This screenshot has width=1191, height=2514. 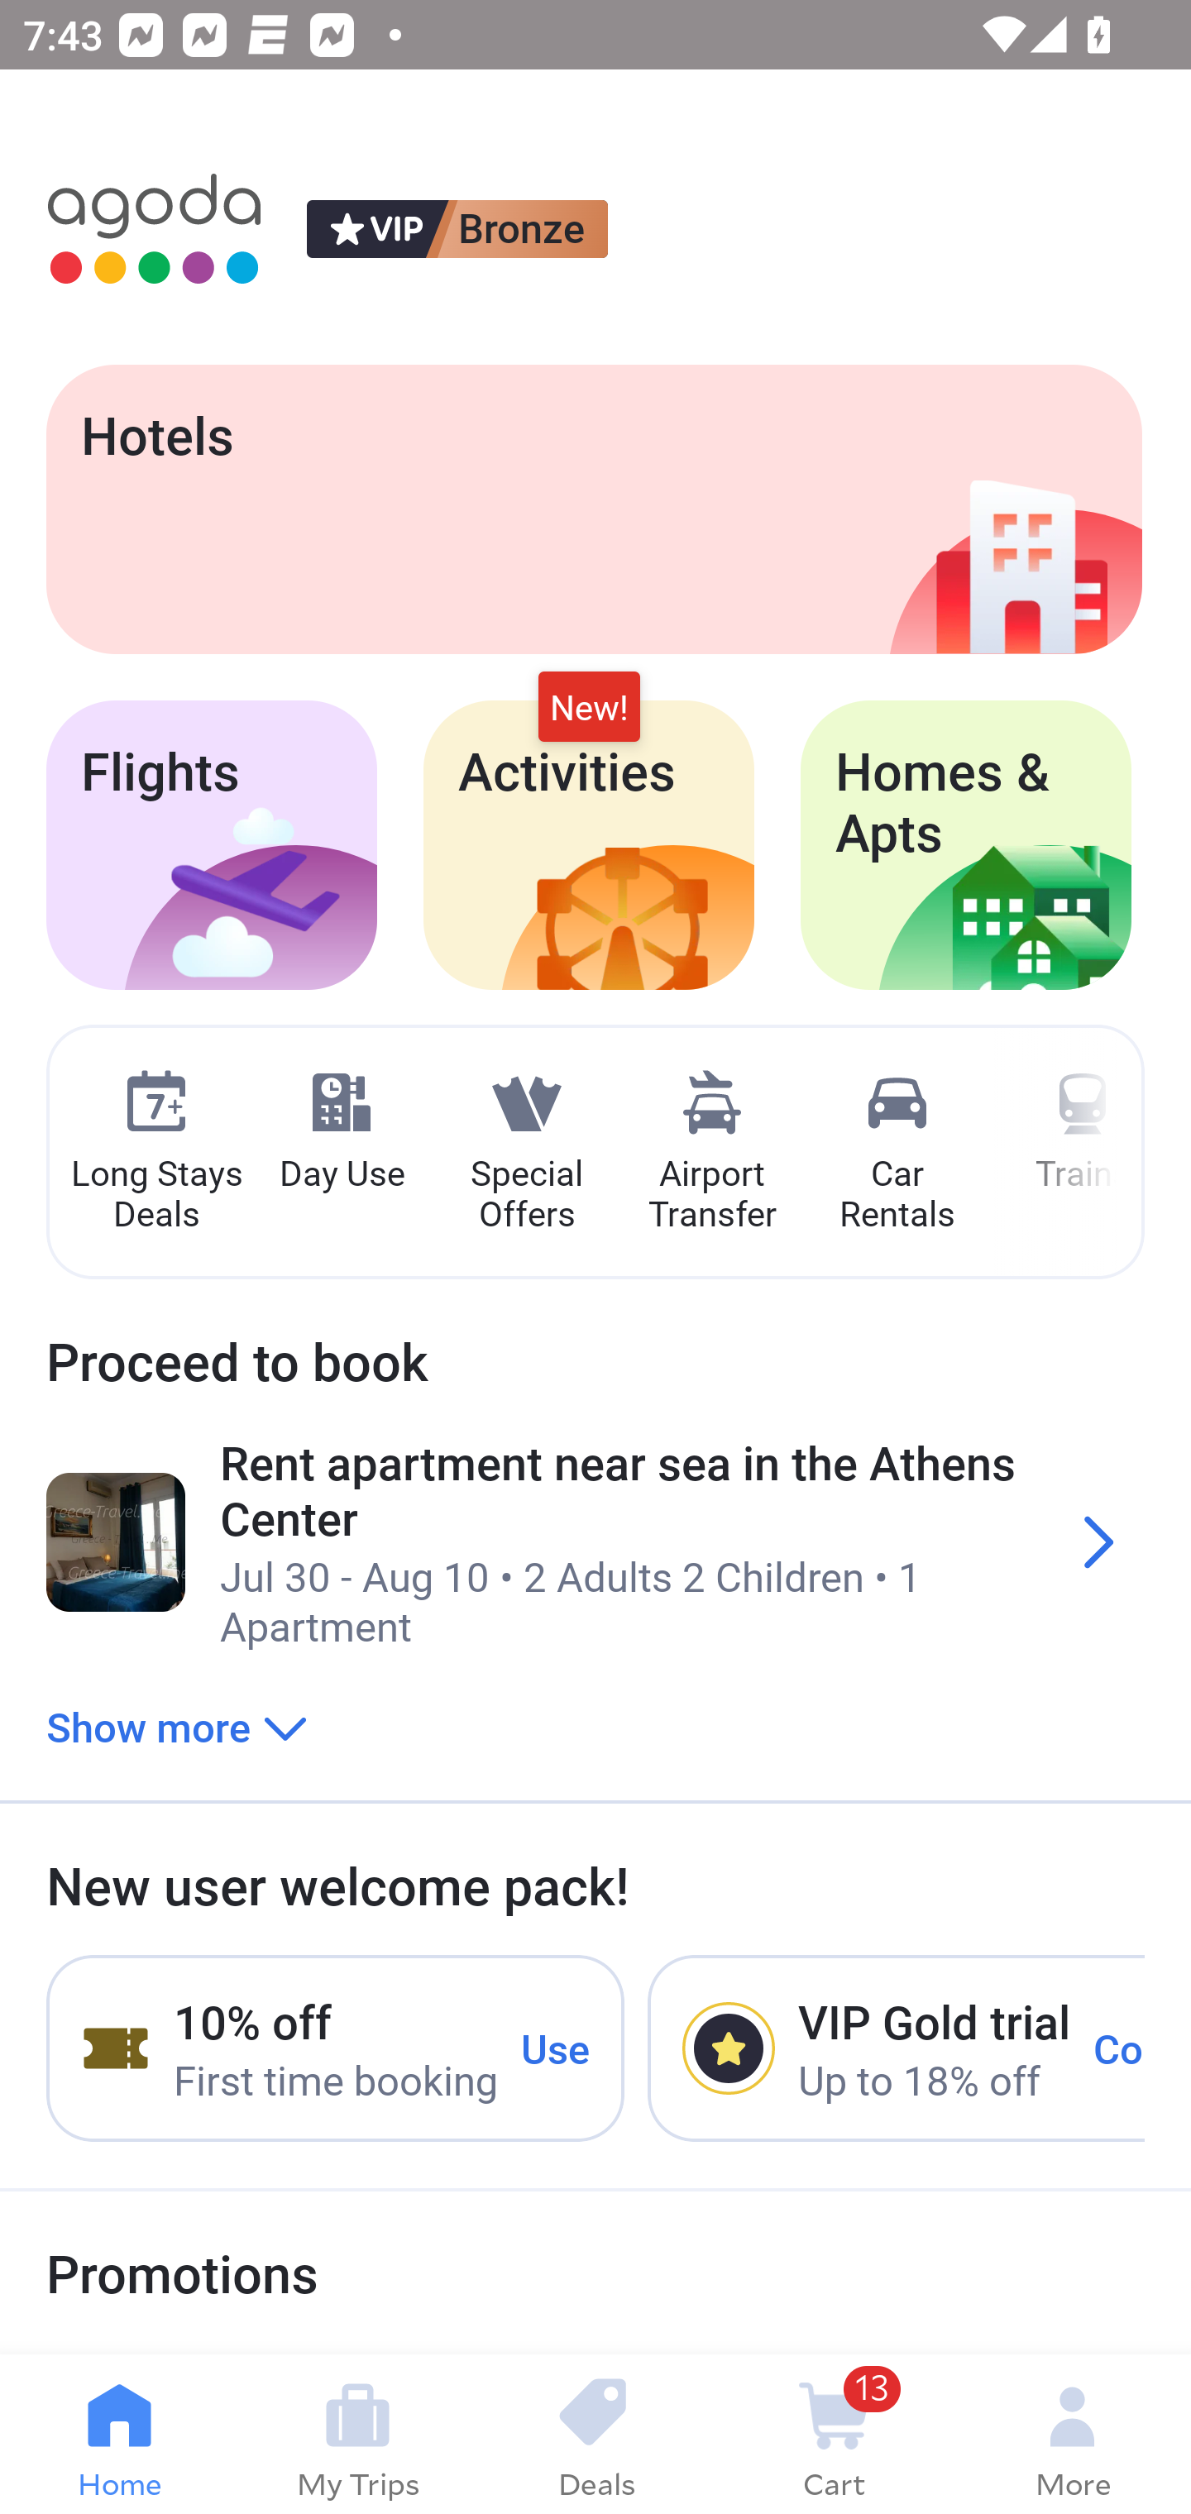 I want to click on Hotels, so click(x=594, y=509).